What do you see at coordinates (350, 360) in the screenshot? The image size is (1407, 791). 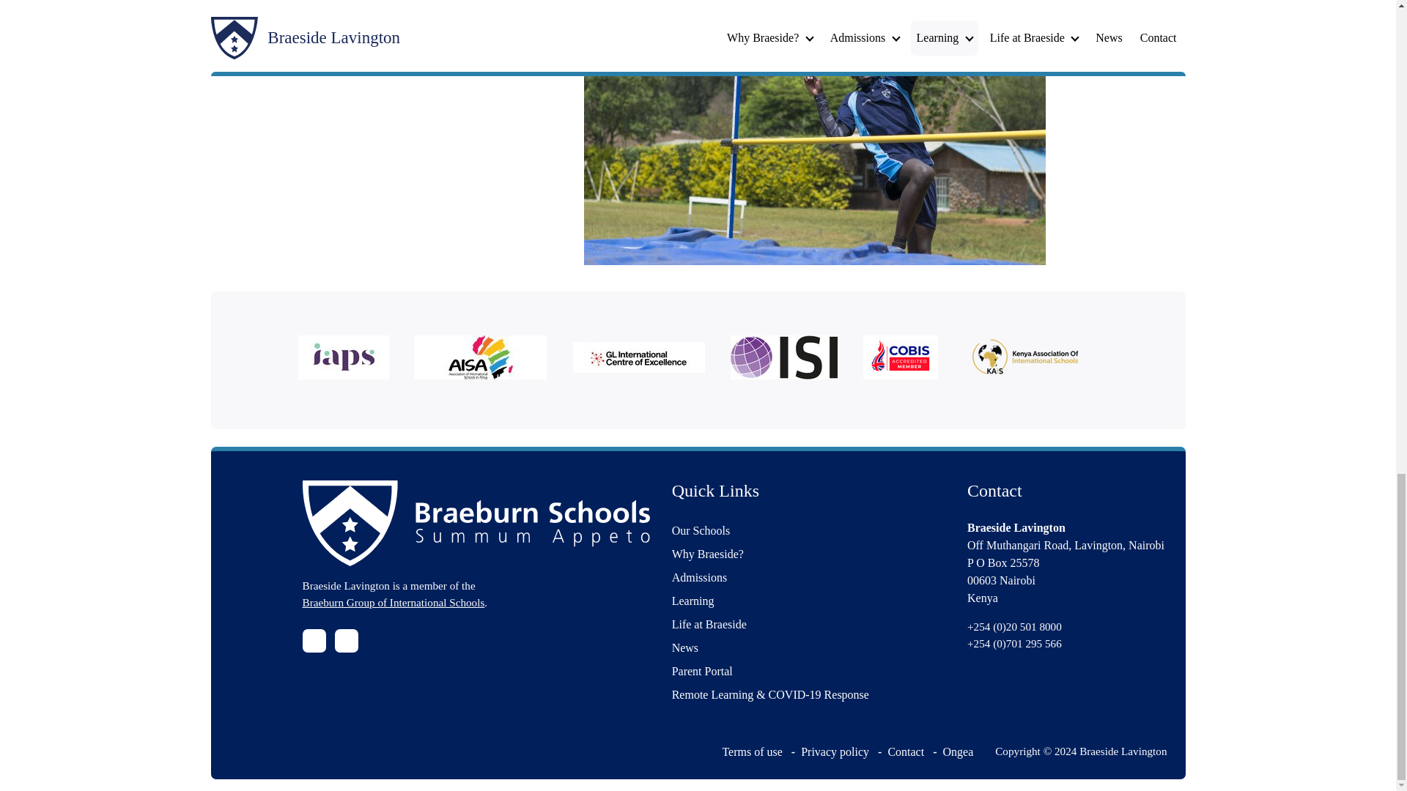 I see `The Independent Association of Prep Schools` at bounding box center [350, 360].